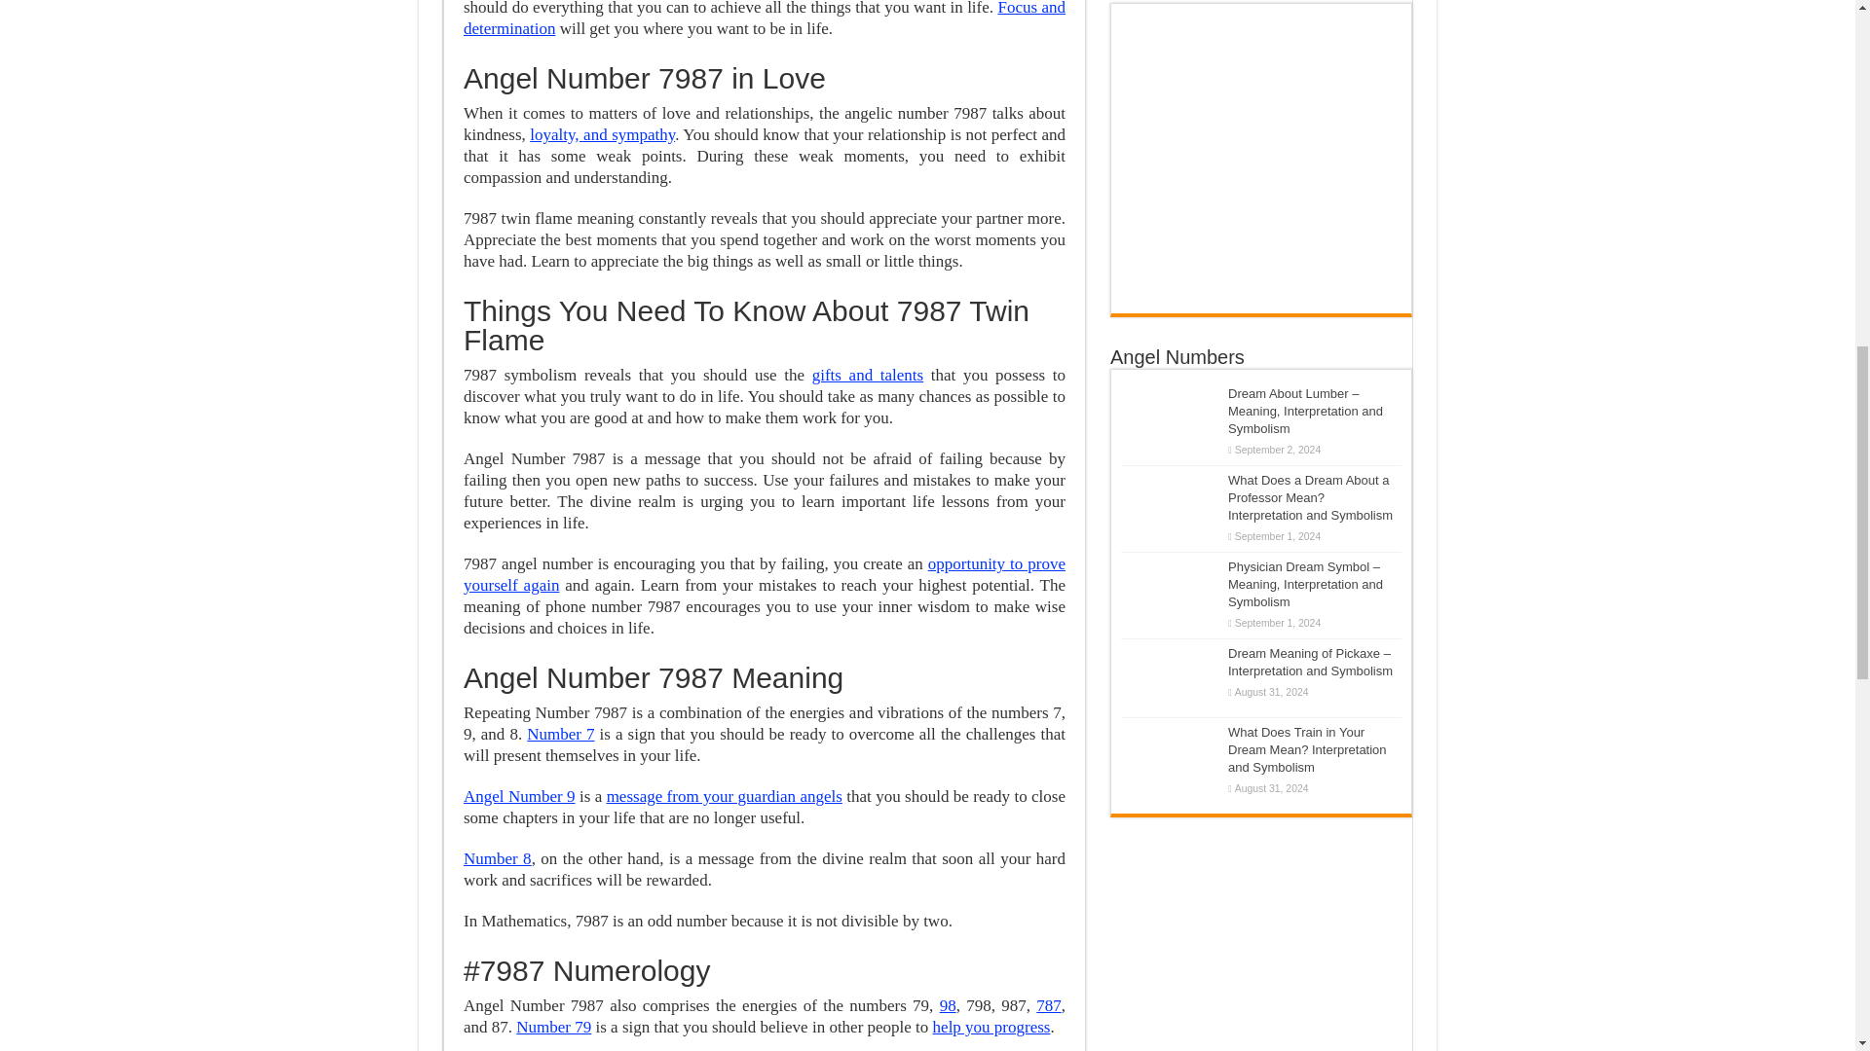 This screenshot has width=1870, height=1051. Describe the element at coordinates (765, 574) in the screenshot. I see `opportunity to prove yourself again` at that location.